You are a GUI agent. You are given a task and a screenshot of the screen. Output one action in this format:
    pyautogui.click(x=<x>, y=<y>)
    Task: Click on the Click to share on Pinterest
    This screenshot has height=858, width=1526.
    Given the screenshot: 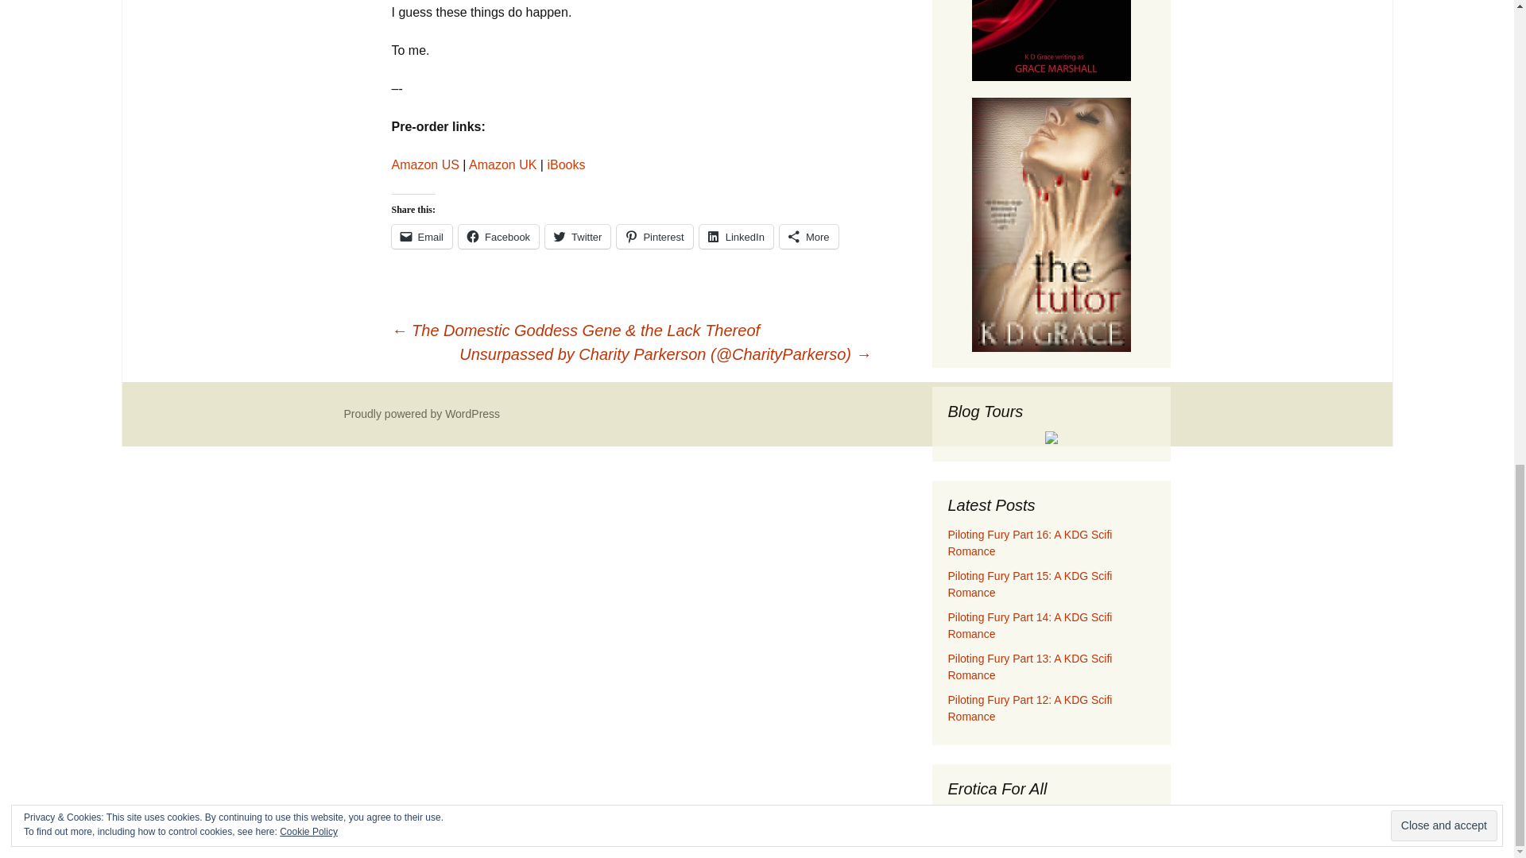 What is the action you would take?
    pyautogui.click(x=654, y=237)
    